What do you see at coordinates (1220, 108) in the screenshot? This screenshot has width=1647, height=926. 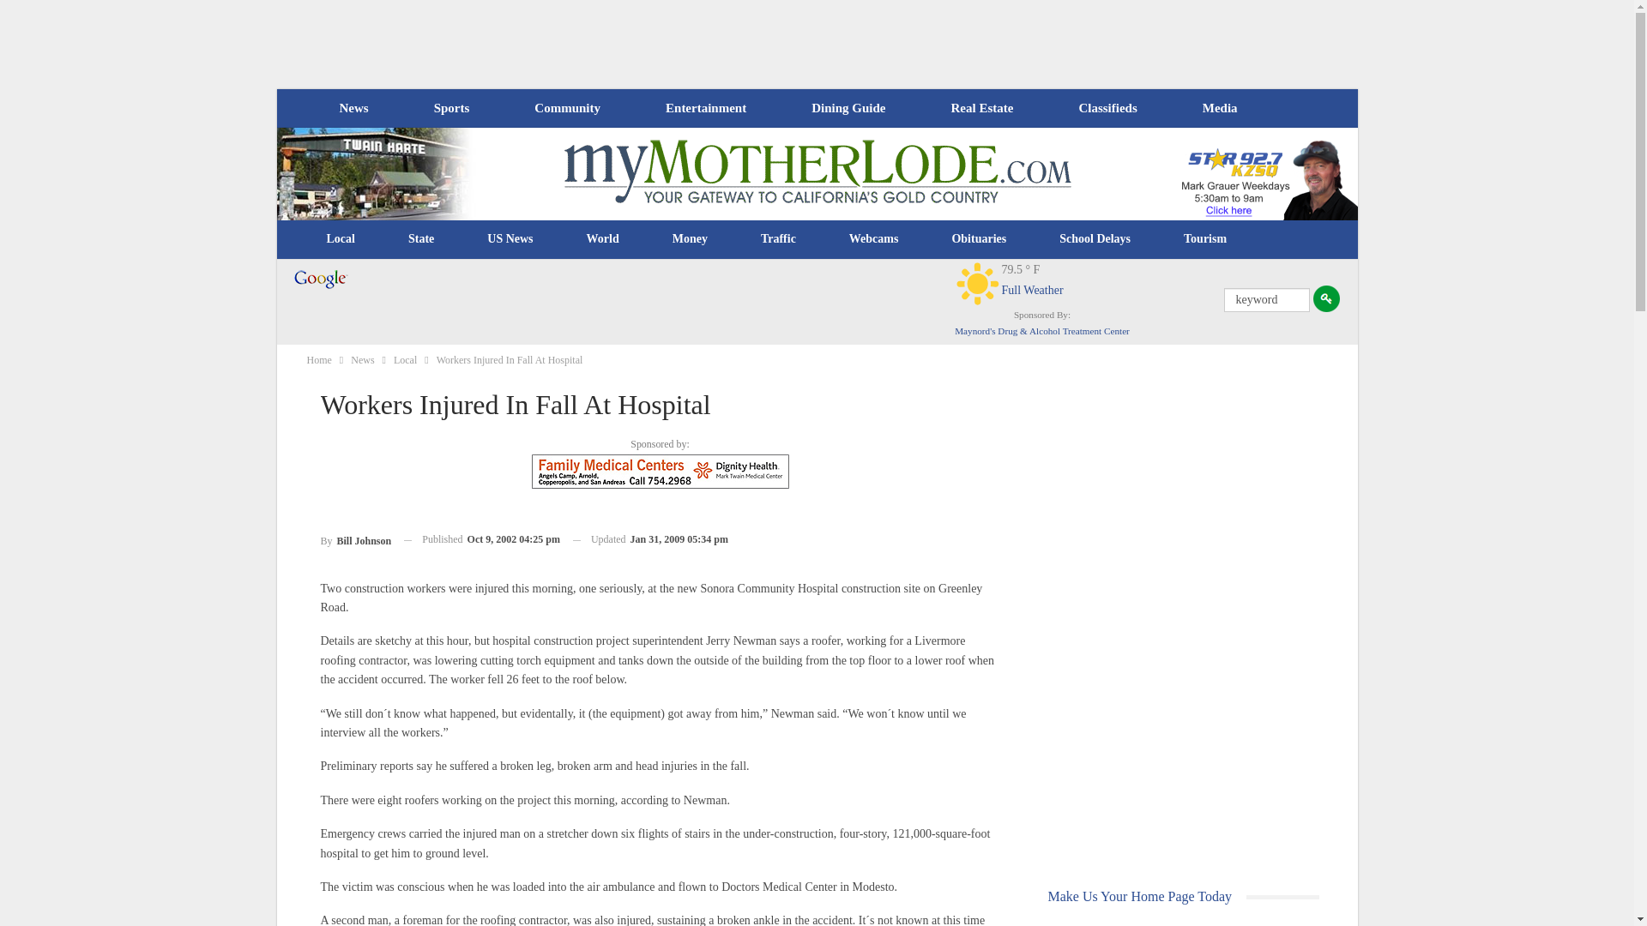 I see `Media` at bounding box center [1220, 108].